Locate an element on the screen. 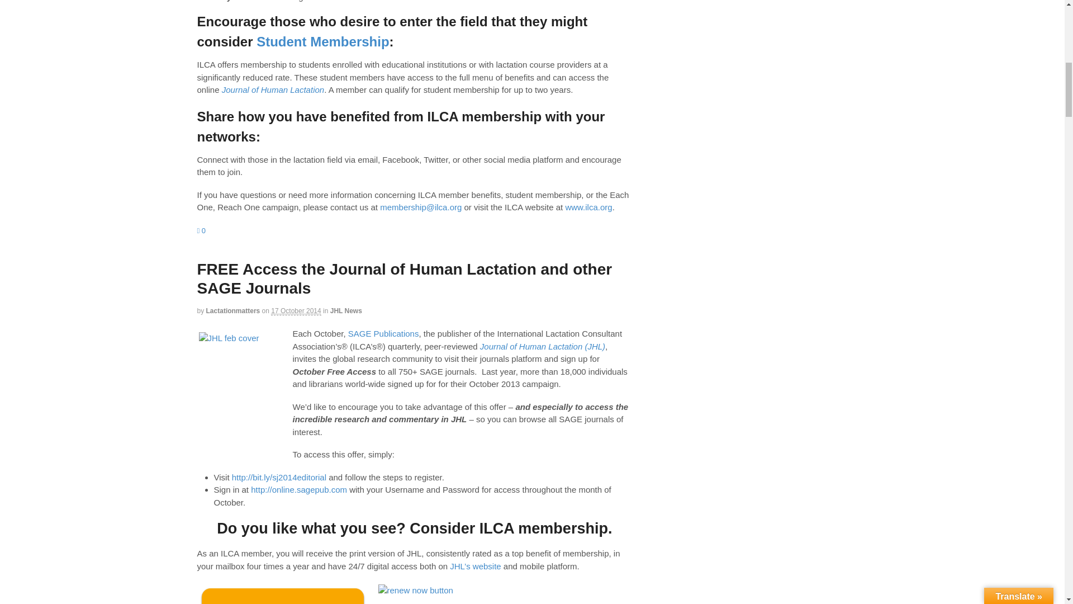 The image size is (1073, 604). View all items in JHL News is located at coordinates (346, 310).